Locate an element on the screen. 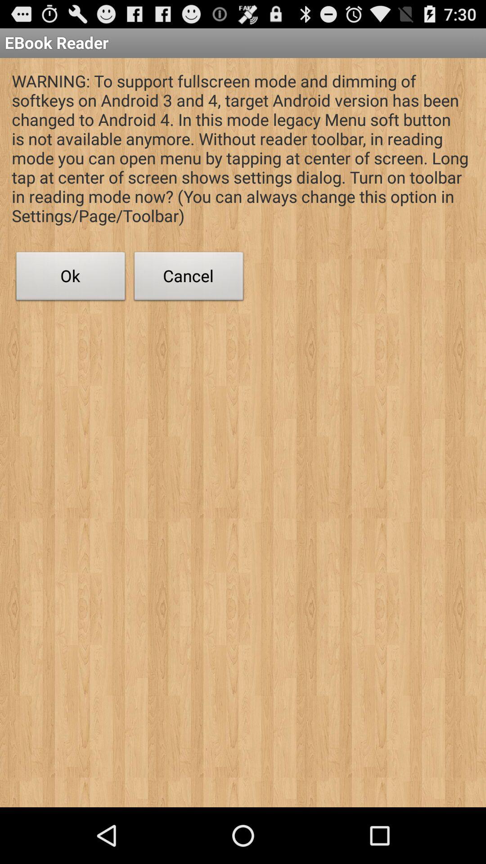 The width and height of the screenshot is (486, 864). turn off cancel button is located at coordinates (189, 279).